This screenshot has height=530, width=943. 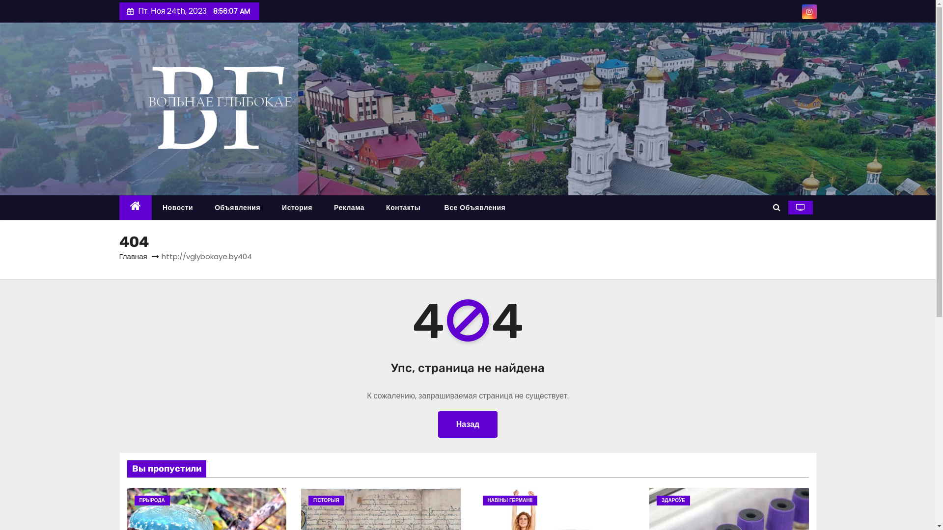 I want to click on Home, so click(x=136, y=208).